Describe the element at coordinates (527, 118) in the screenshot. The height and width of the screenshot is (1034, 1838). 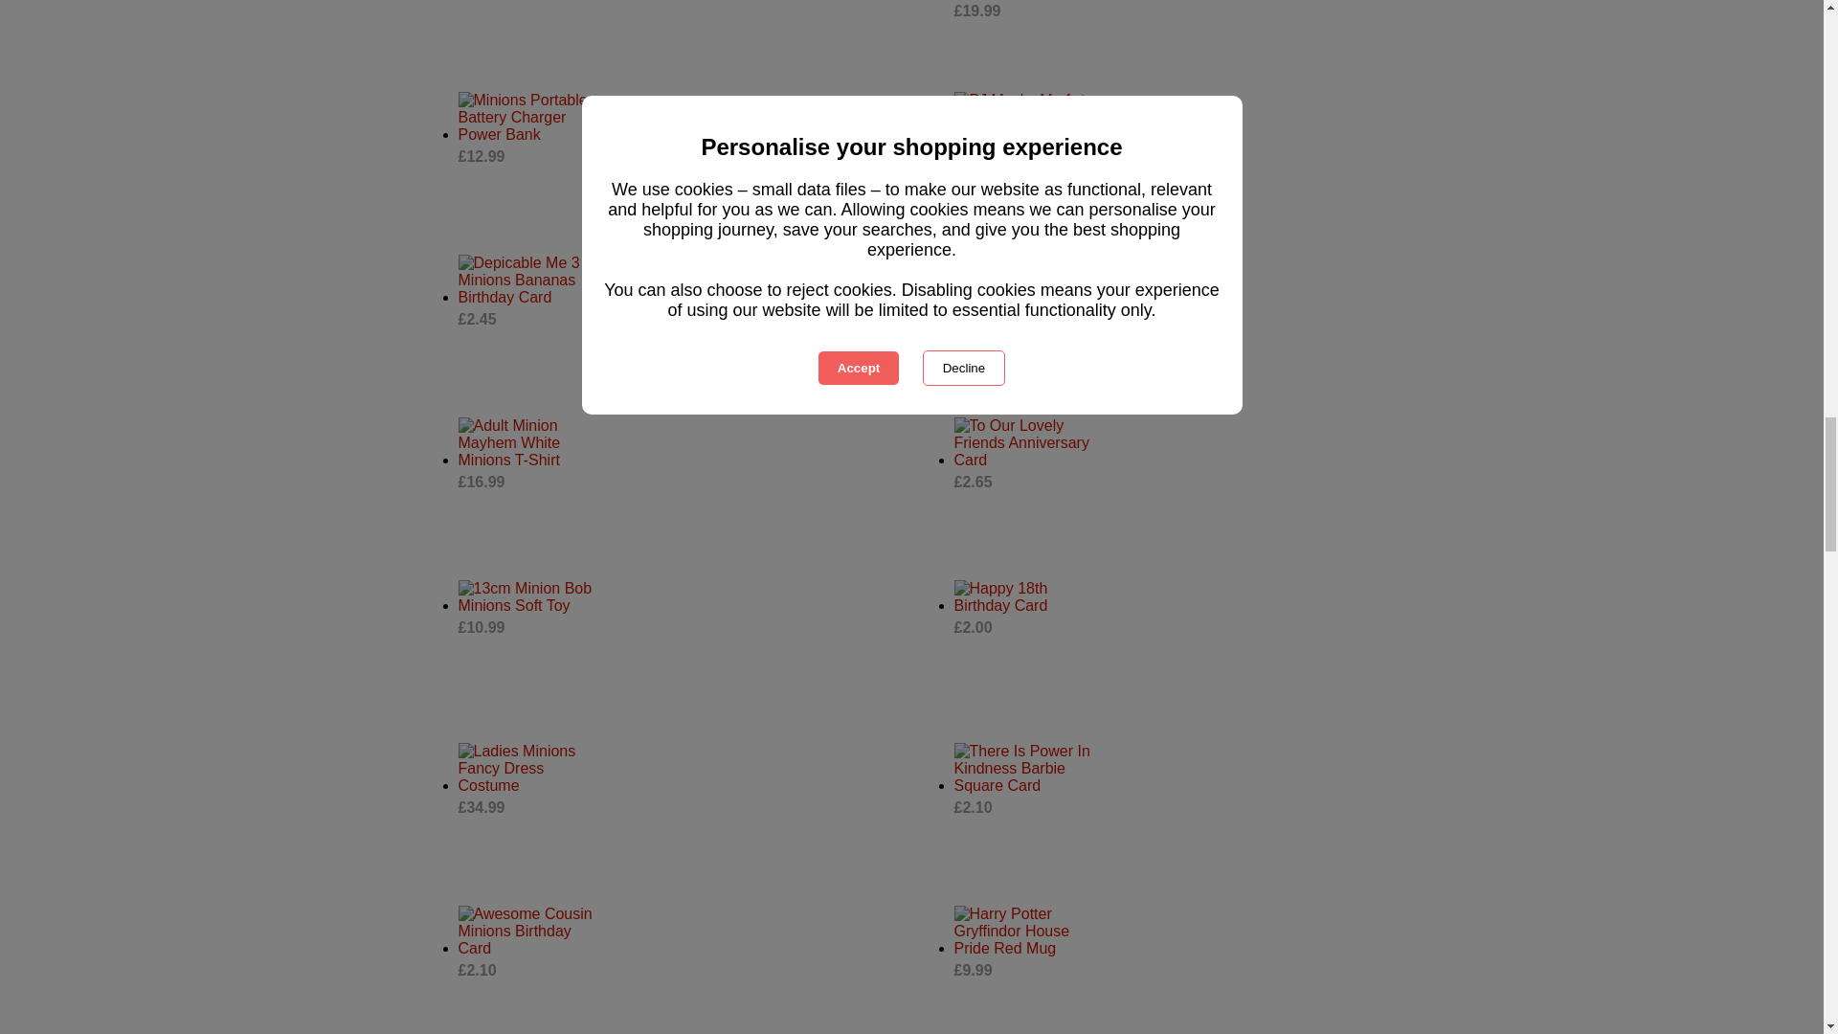
I see `Minions Portable Battery Charger Power Bank` at that location.